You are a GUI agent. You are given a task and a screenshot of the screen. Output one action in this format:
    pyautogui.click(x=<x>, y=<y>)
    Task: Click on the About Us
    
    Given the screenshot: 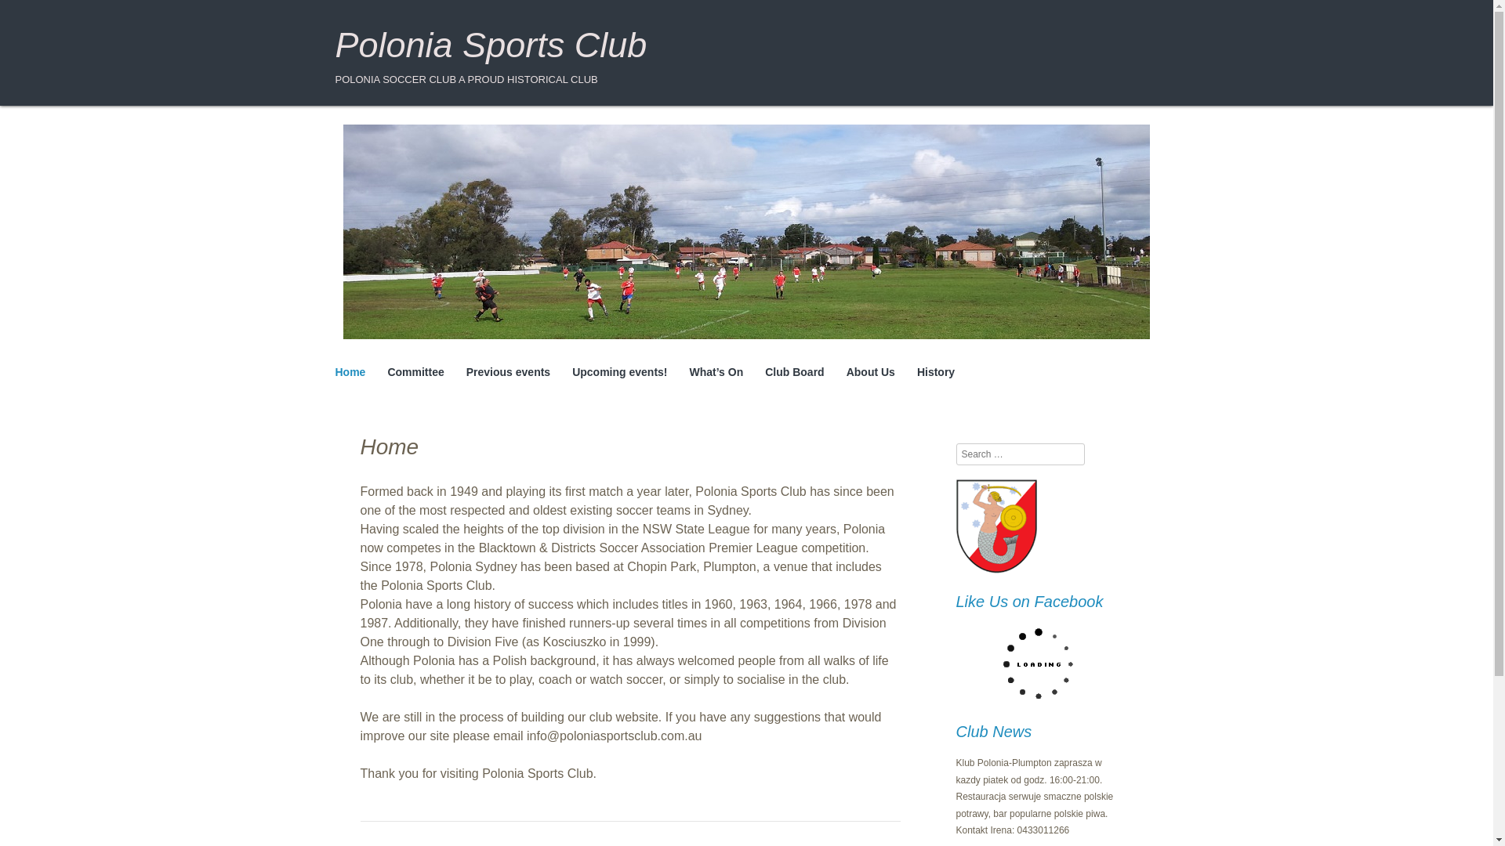 What is the action you would take?
    pyautogui.click(x=870, y=373)
    